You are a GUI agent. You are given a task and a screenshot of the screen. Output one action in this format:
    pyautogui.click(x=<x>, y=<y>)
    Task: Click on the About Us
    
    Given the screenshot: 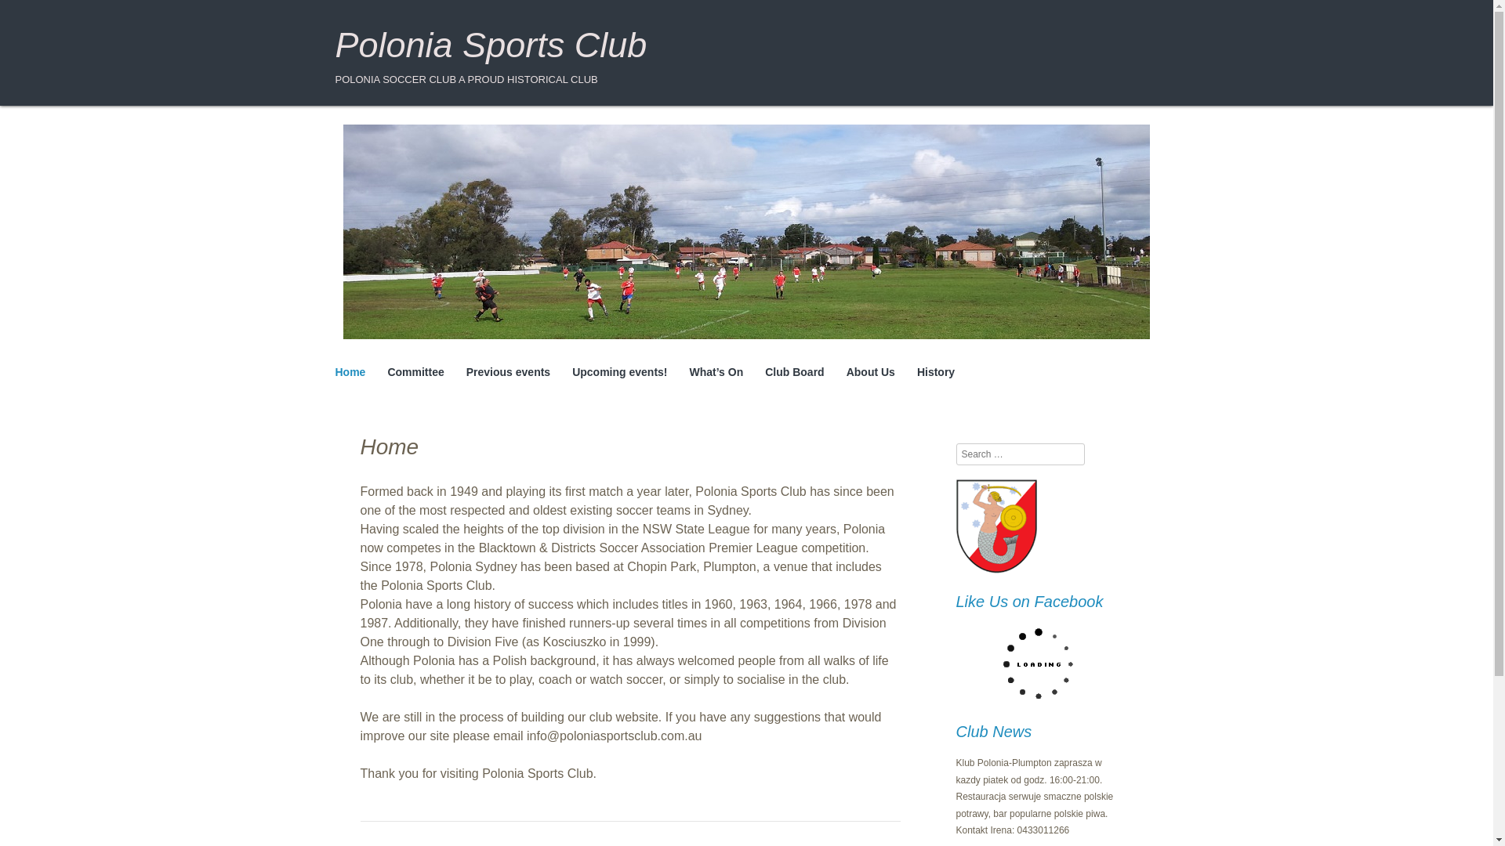 What is the action you would take?
    pyautogui.click(x=870, y=373)
    